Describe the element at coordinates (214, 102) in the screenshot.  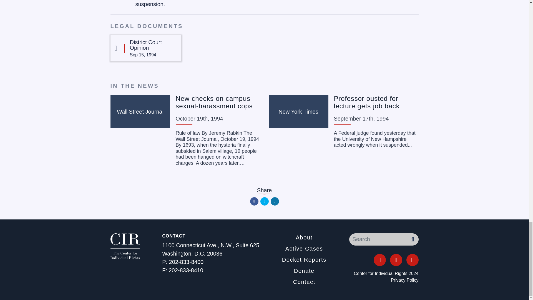
I see `New checks on campus sexual-harassment cops` at that location.